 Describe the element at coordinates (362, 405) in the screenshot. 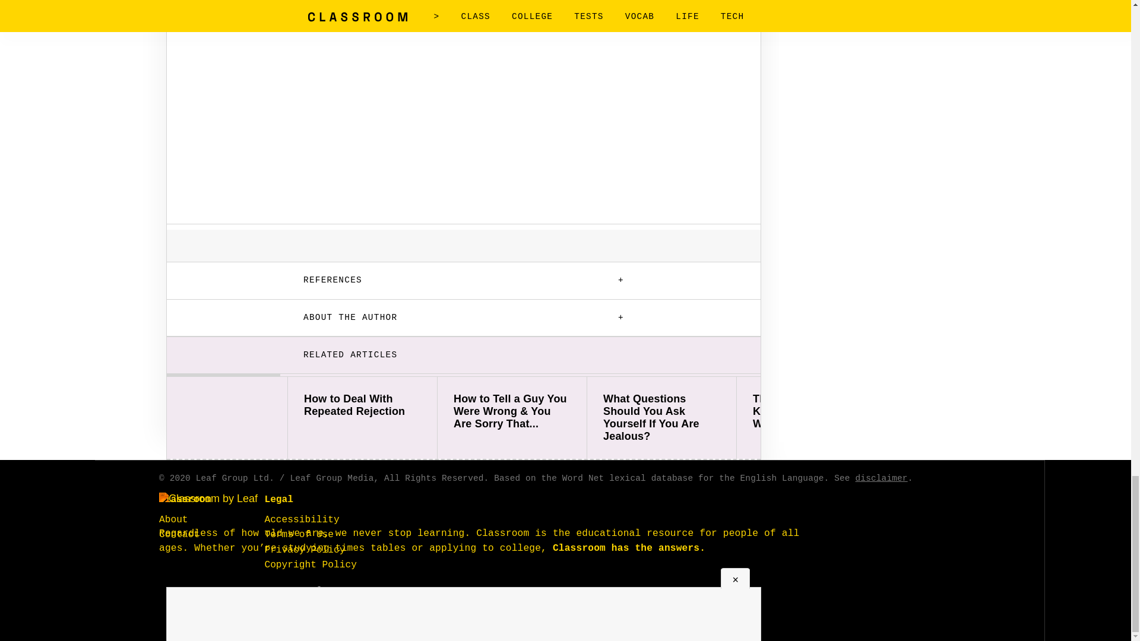

I see `How to Deal With Repeated Rejection` at that location.